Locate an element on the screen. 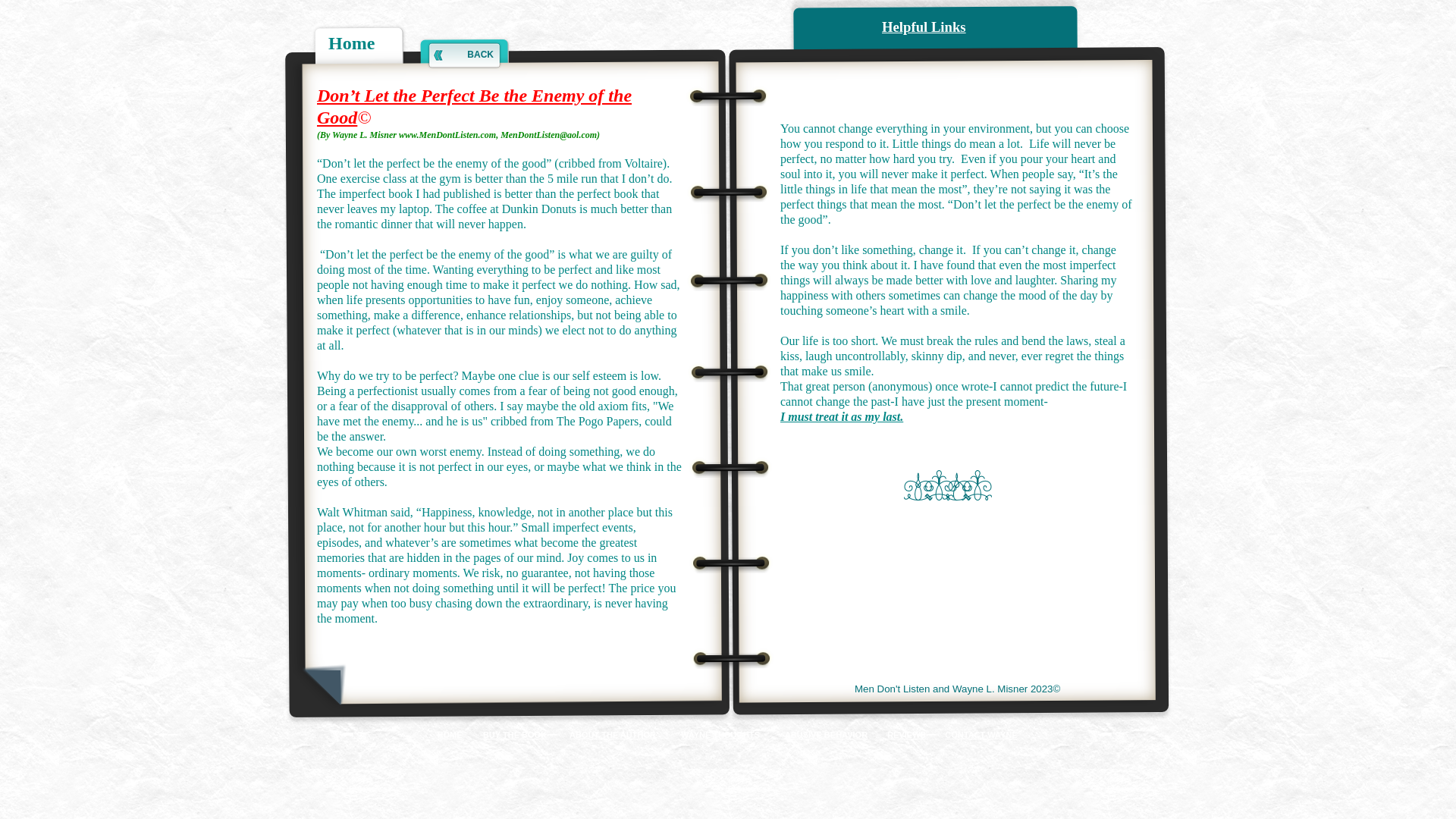 This screenshot has width=1456, height=819. Home is located at coordinates (351, 43).